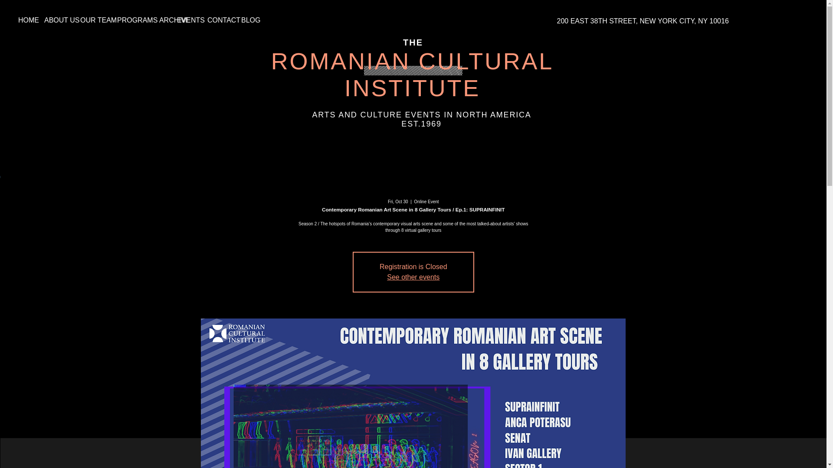 Image resolution: width=833 pixels, height=468 pixels. Describe the element at coordinates (247, 20) in the screenshot. I see `BLOG` at that location.